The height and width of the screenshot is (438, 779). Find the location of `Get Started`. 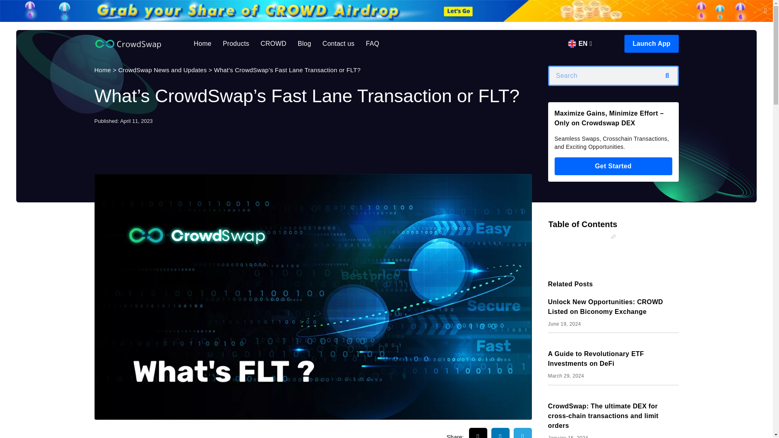

Get Started is located at coordinates (613, 166).